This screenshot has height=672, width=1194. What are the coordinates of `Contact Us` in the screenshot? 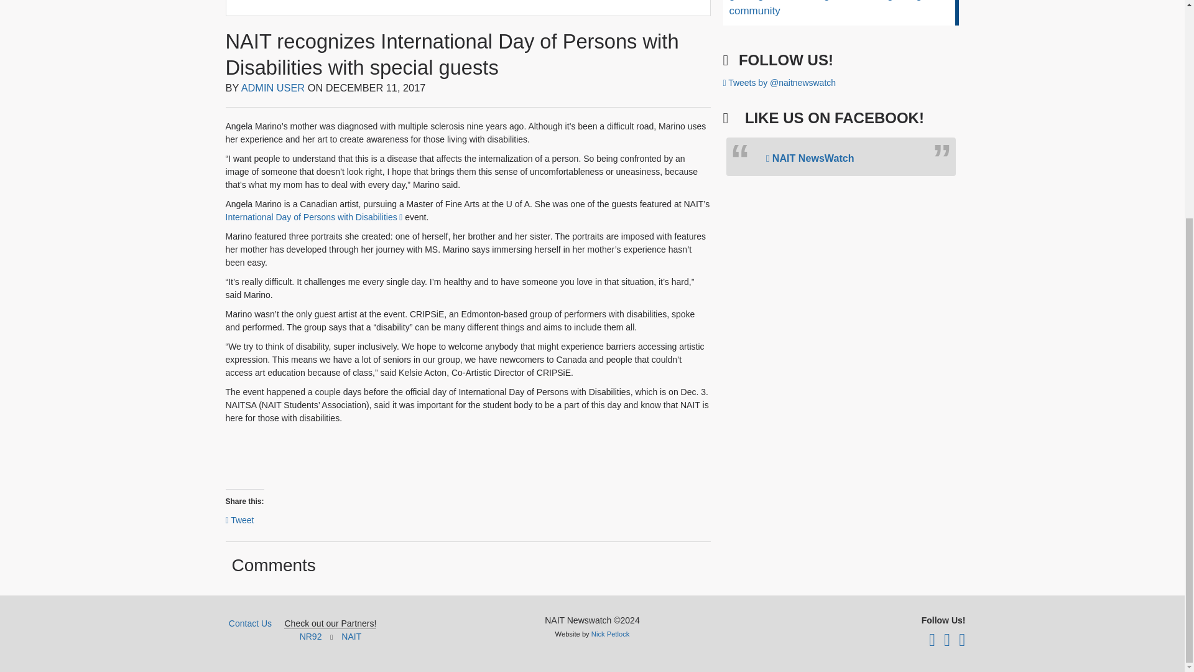 It's located at (250, 623).